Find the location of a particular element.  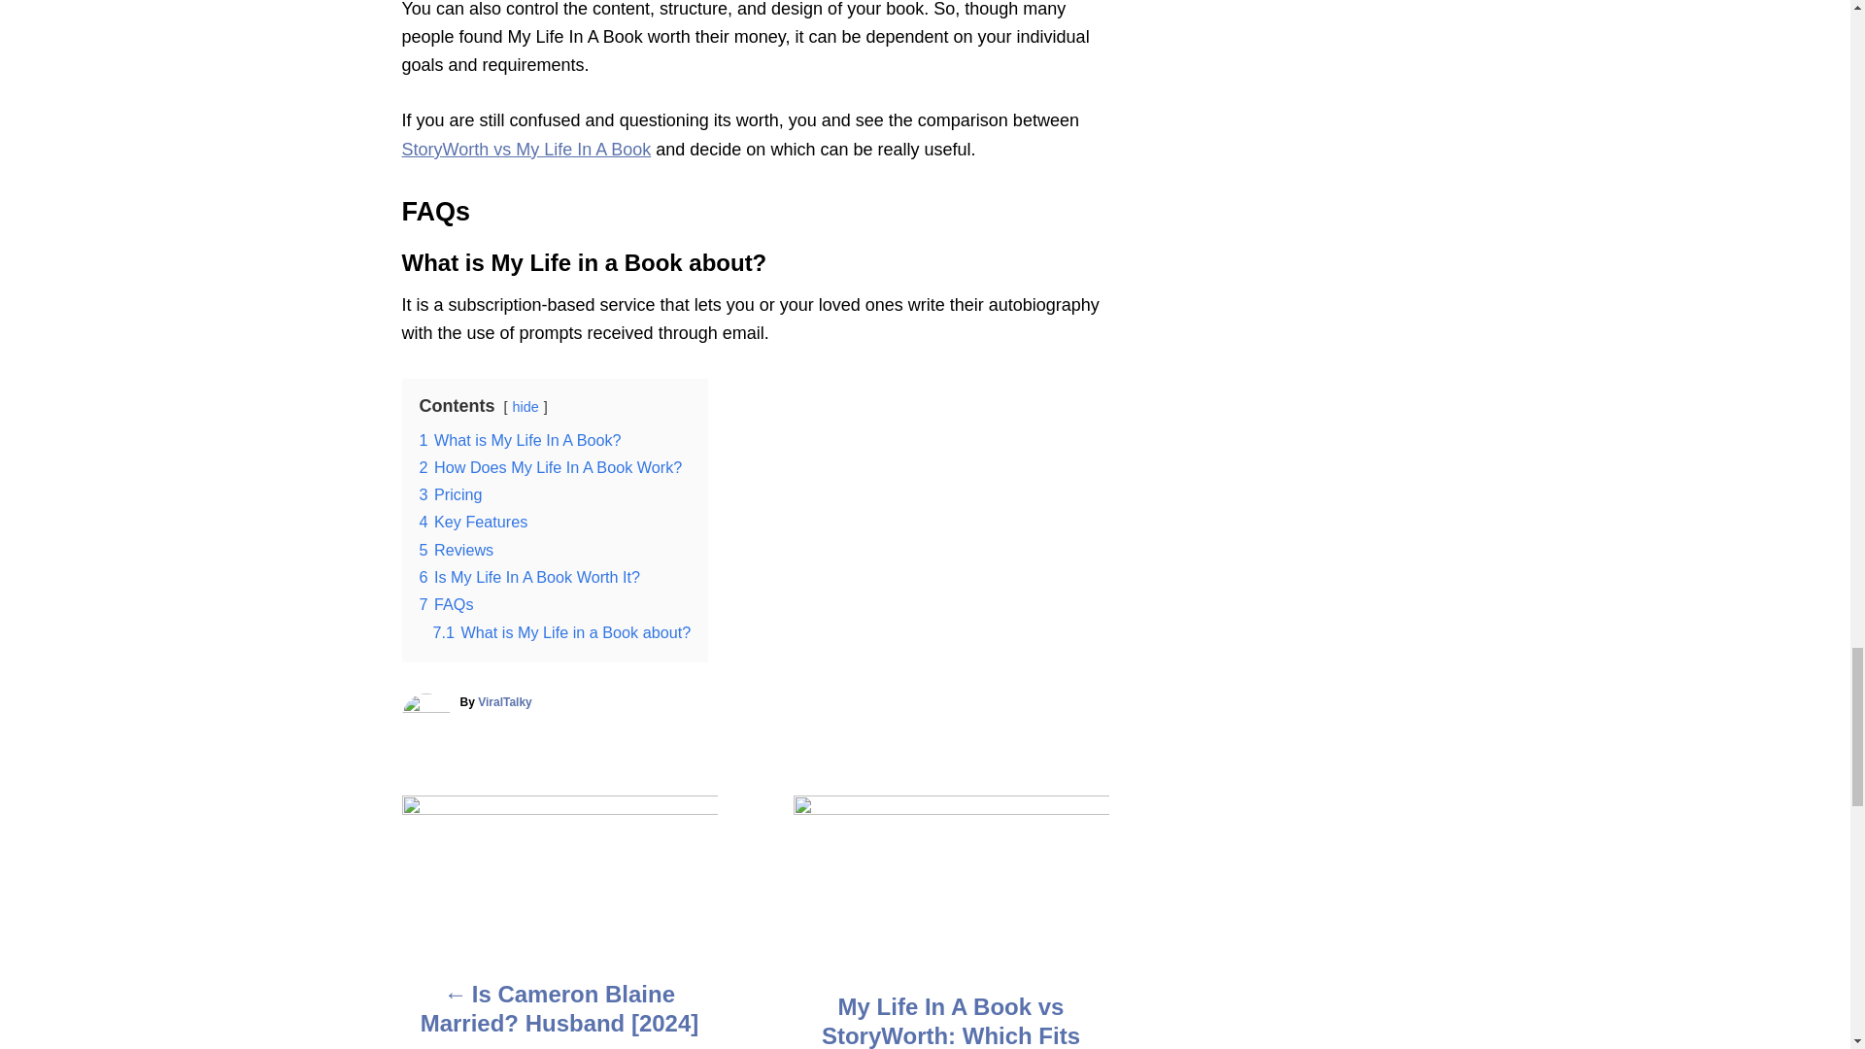

4 Key Features is located at coordinates (474, 522).